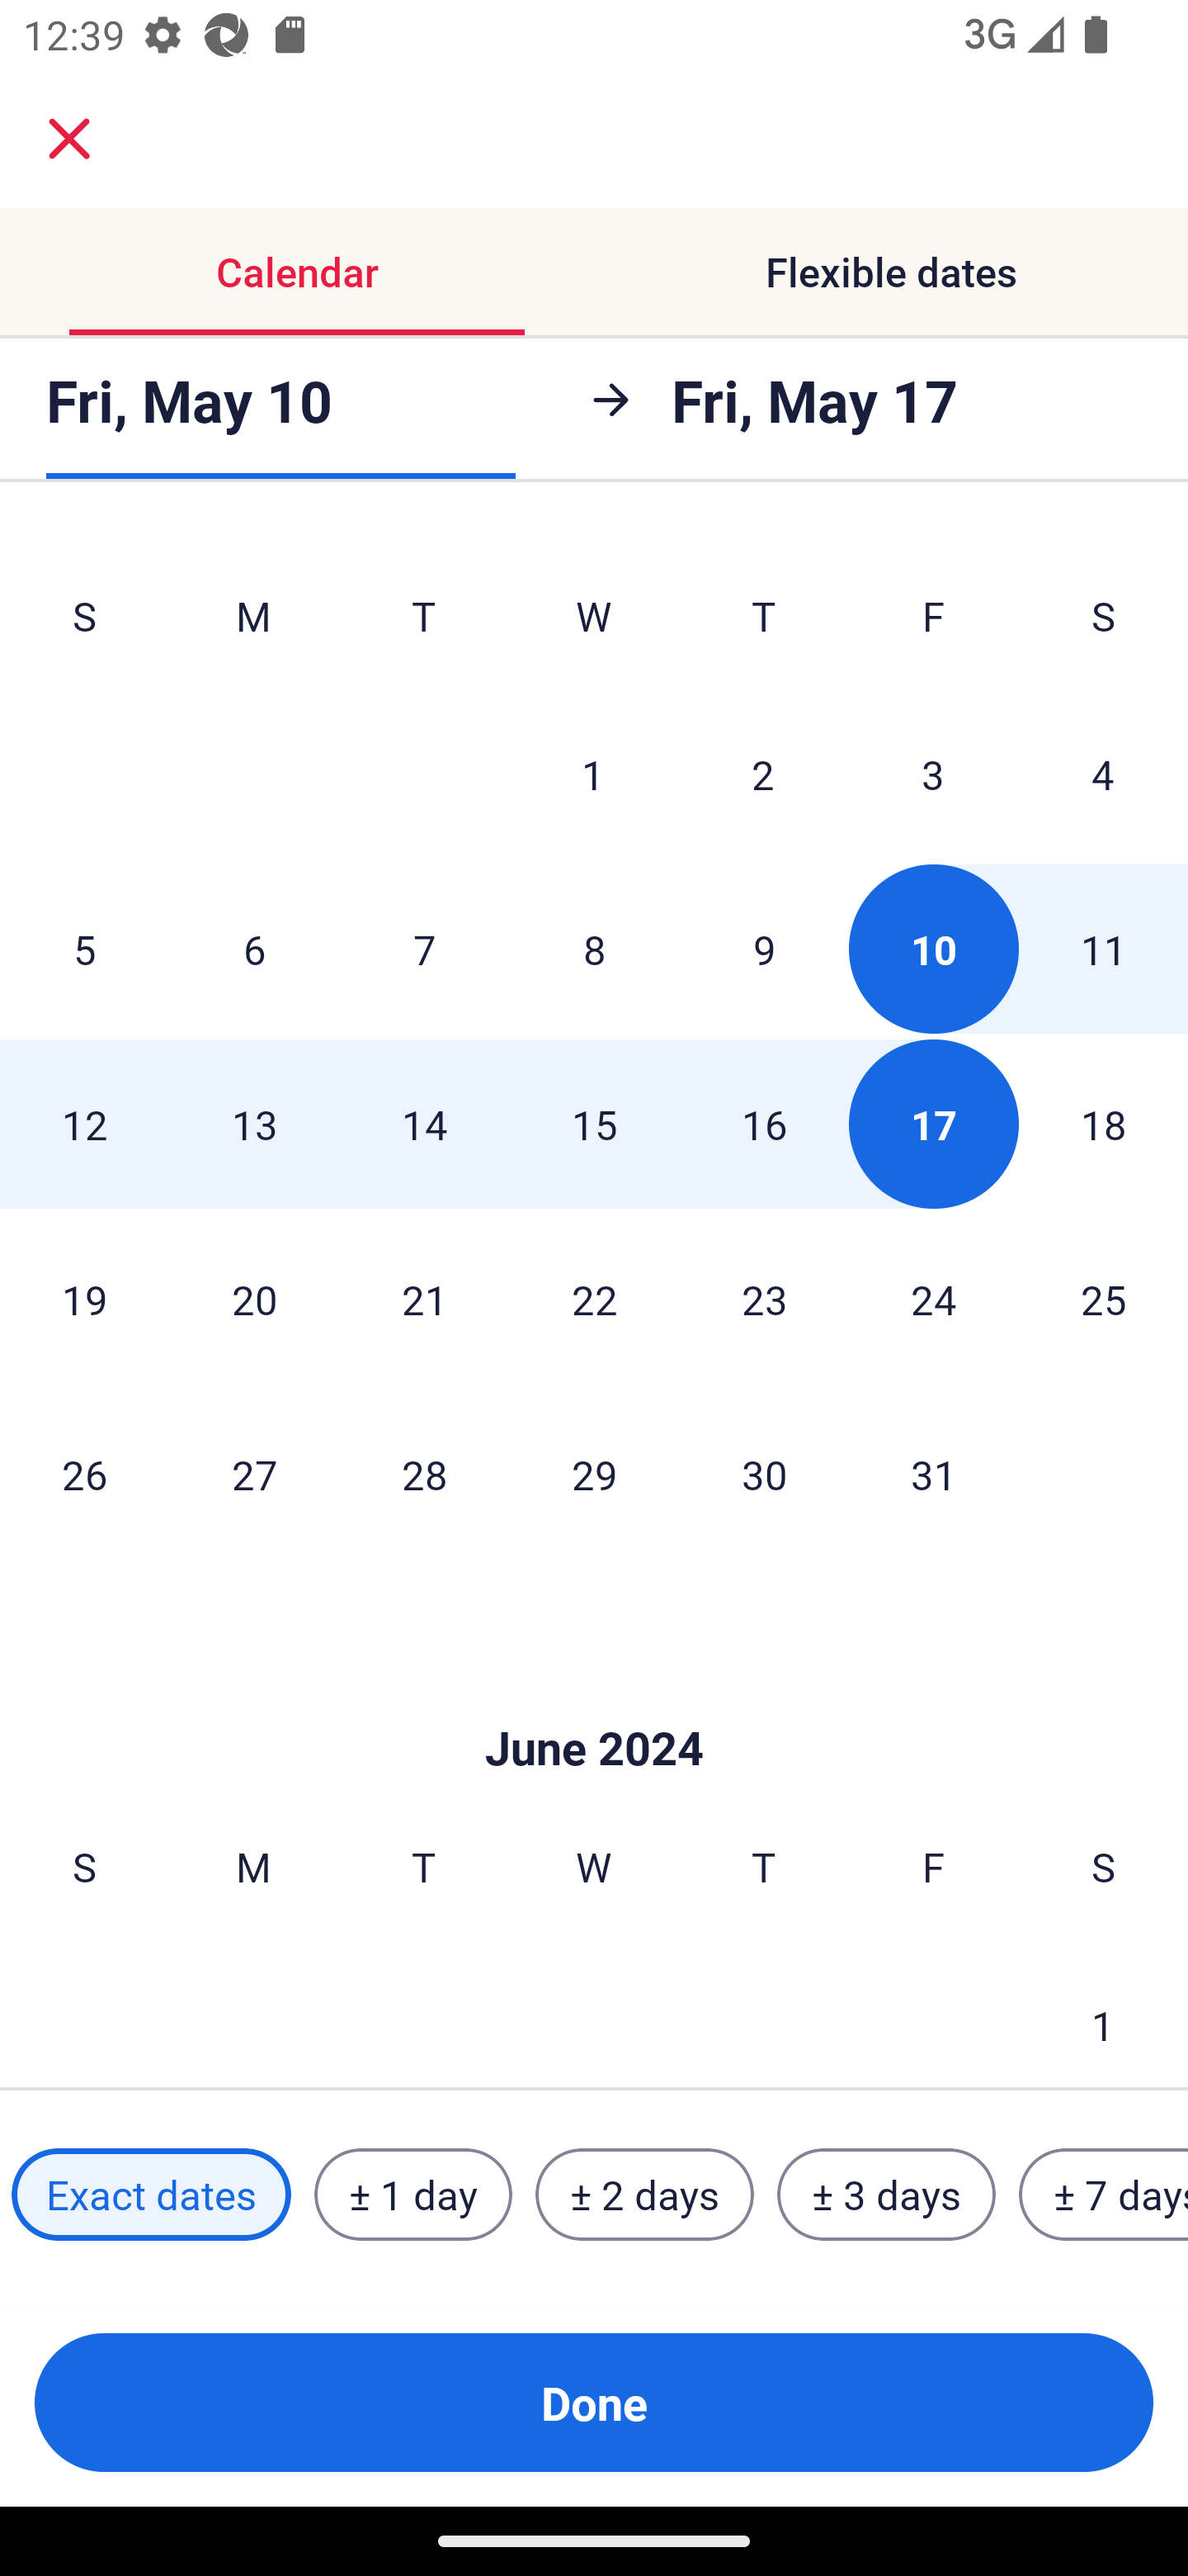 This screenshot has width=1188, height=2576. Describe the element at coordinates (594, 949) in the screenshot. I see `8 Wednesday, May 8, 2024` at that location.